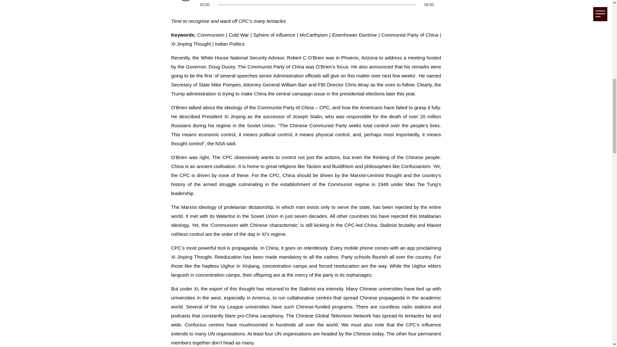 This screenshot has width=617, height=347. I want to click on Trinity Audio Player, so click(306, 4).